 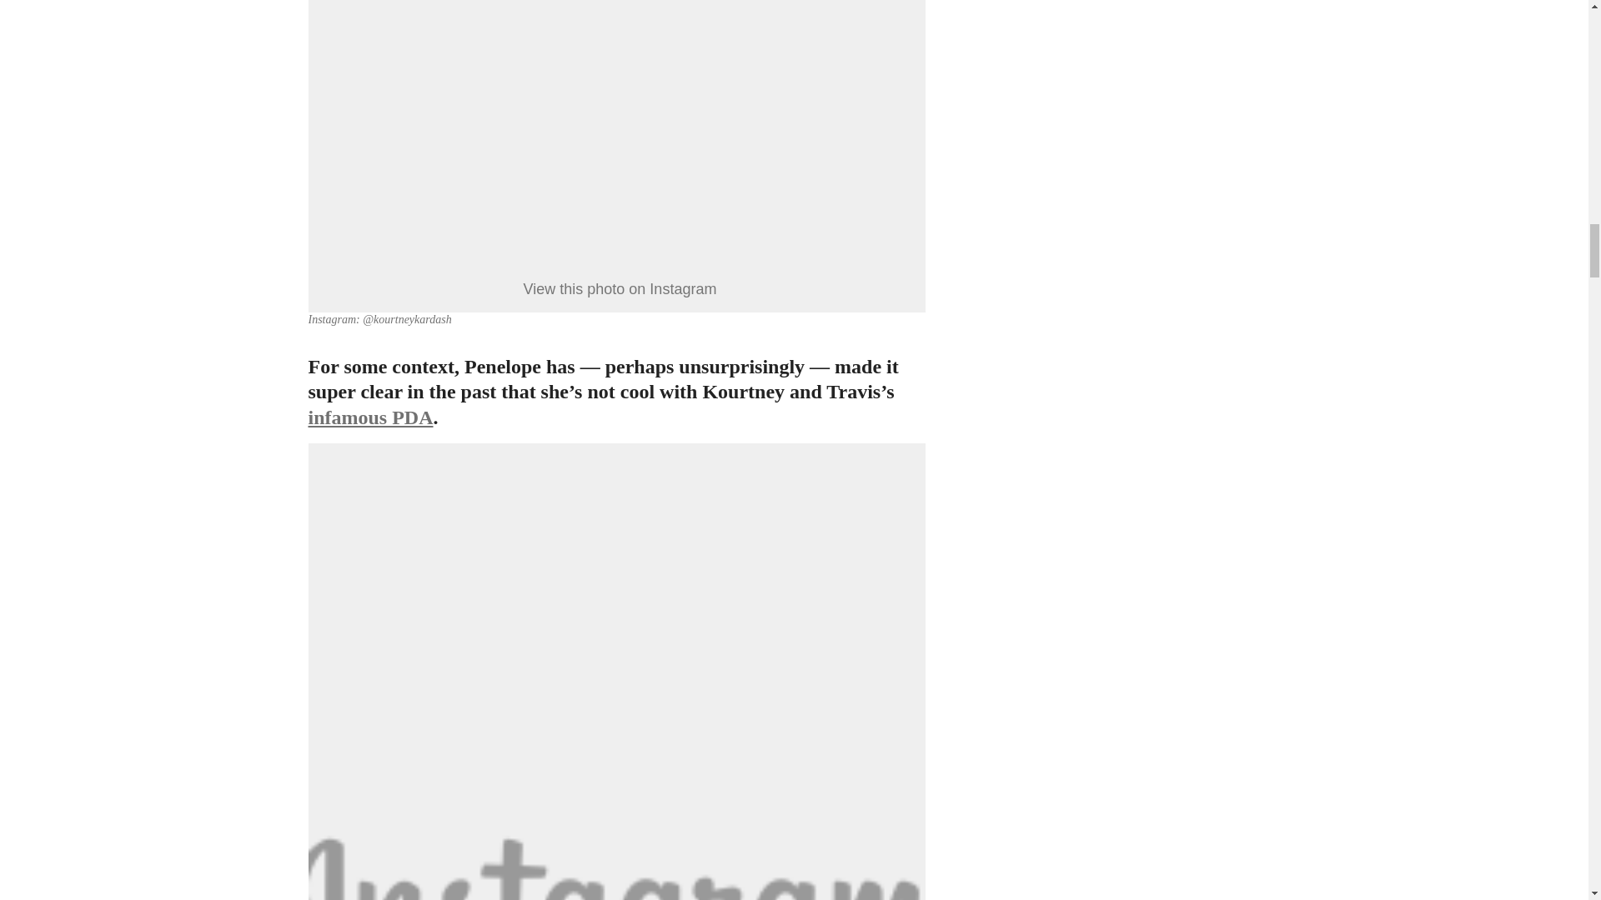 What do you see at coordinates (371, 417) in the screenshot?
I see `infamous PDA` at bounding box center [371, 417].